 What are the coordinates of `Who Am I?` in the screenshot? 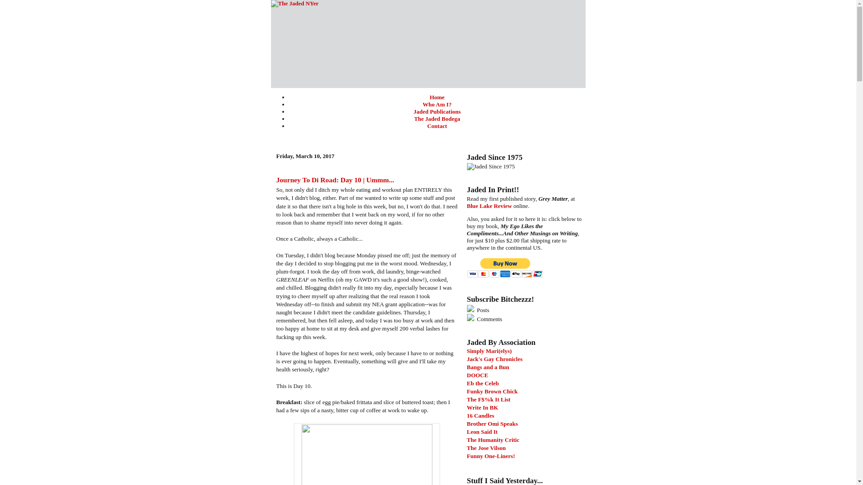 It's located at (437, 104).